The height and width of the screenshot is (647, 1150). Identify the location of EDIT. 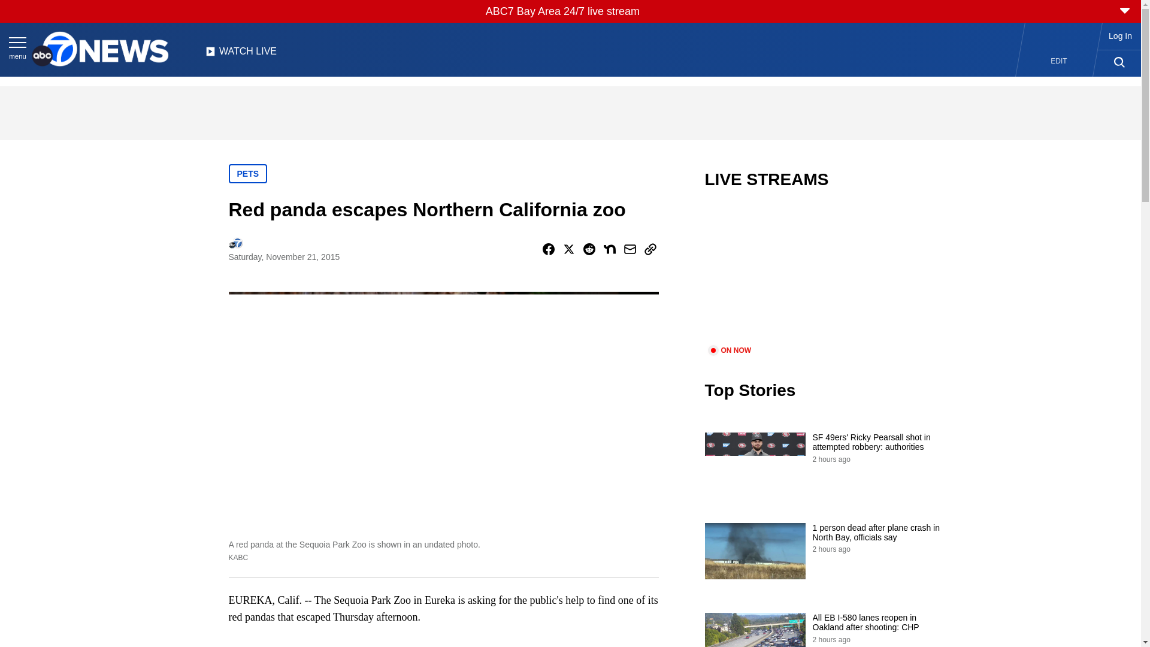
(1059, 61).